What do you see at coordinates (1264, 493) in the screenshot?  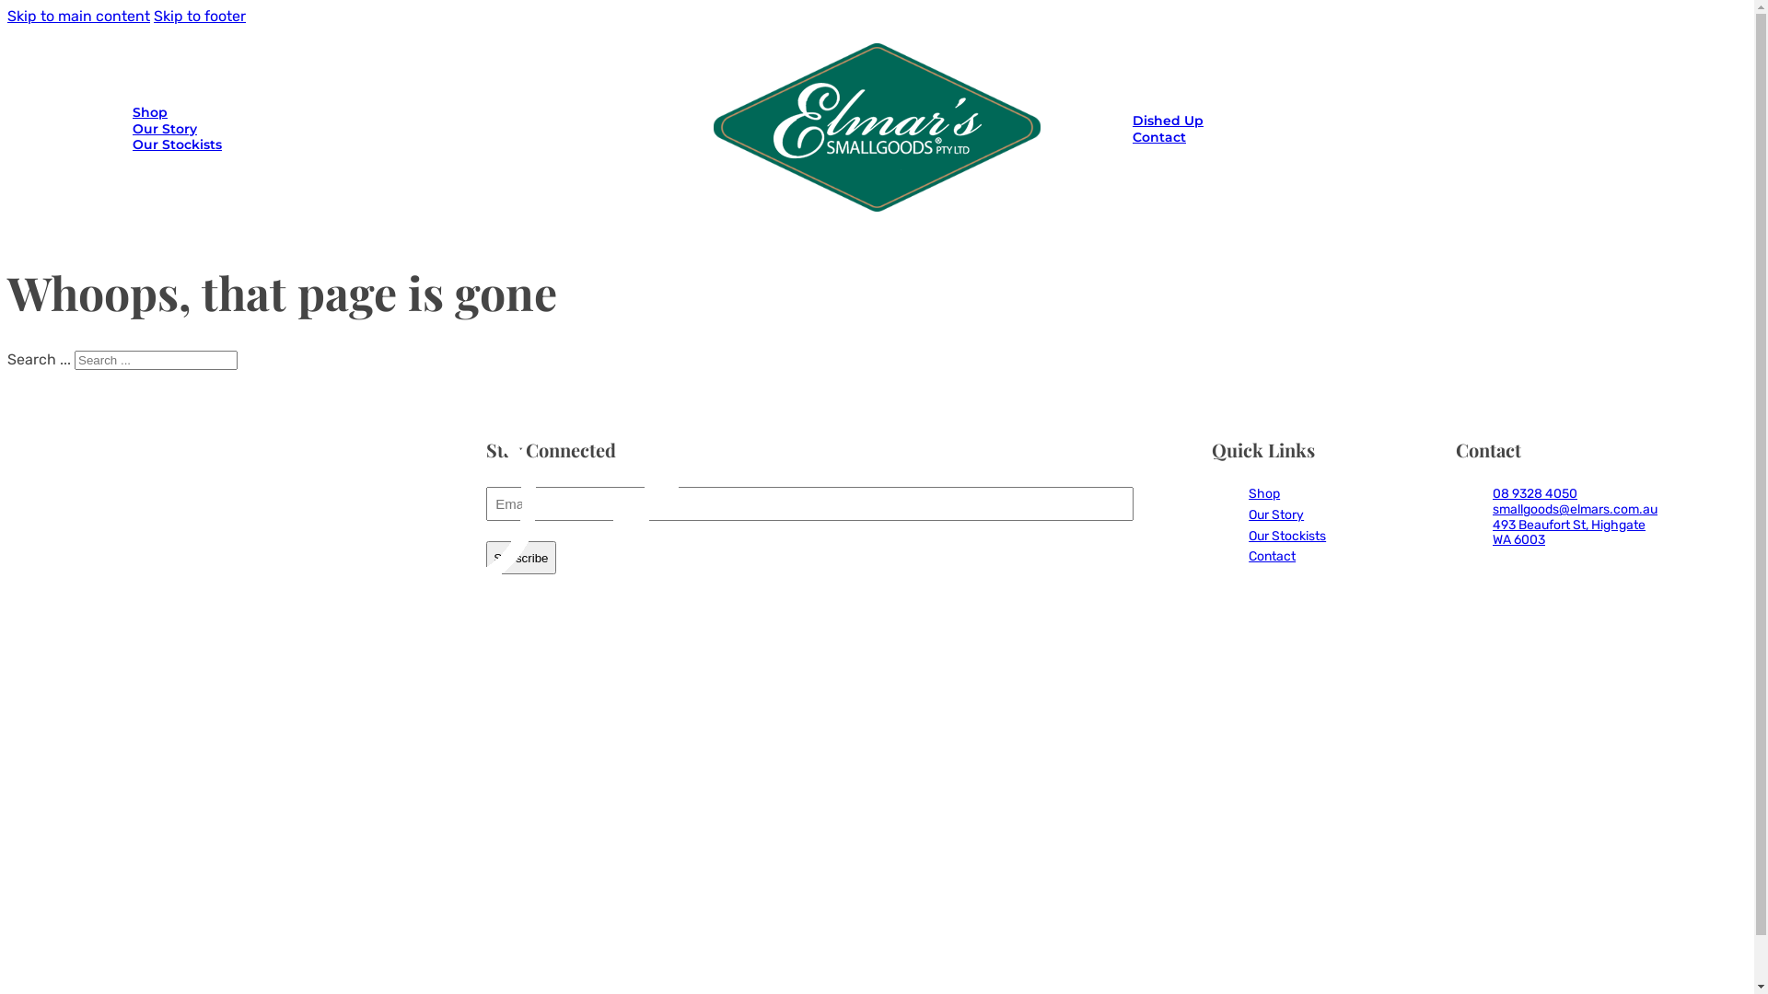 I see `Shop` at bounding box center [1264, 493].